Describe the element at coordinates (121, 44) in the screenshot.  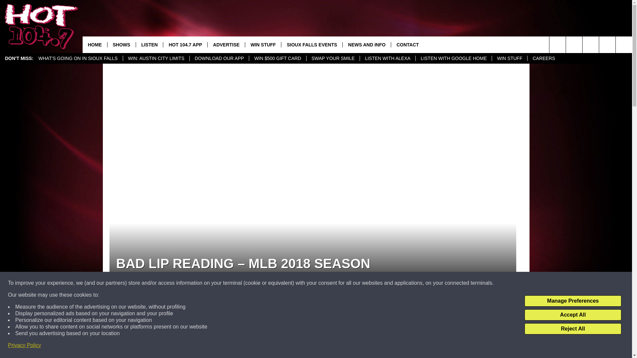
I see `SHOWS` at that location.